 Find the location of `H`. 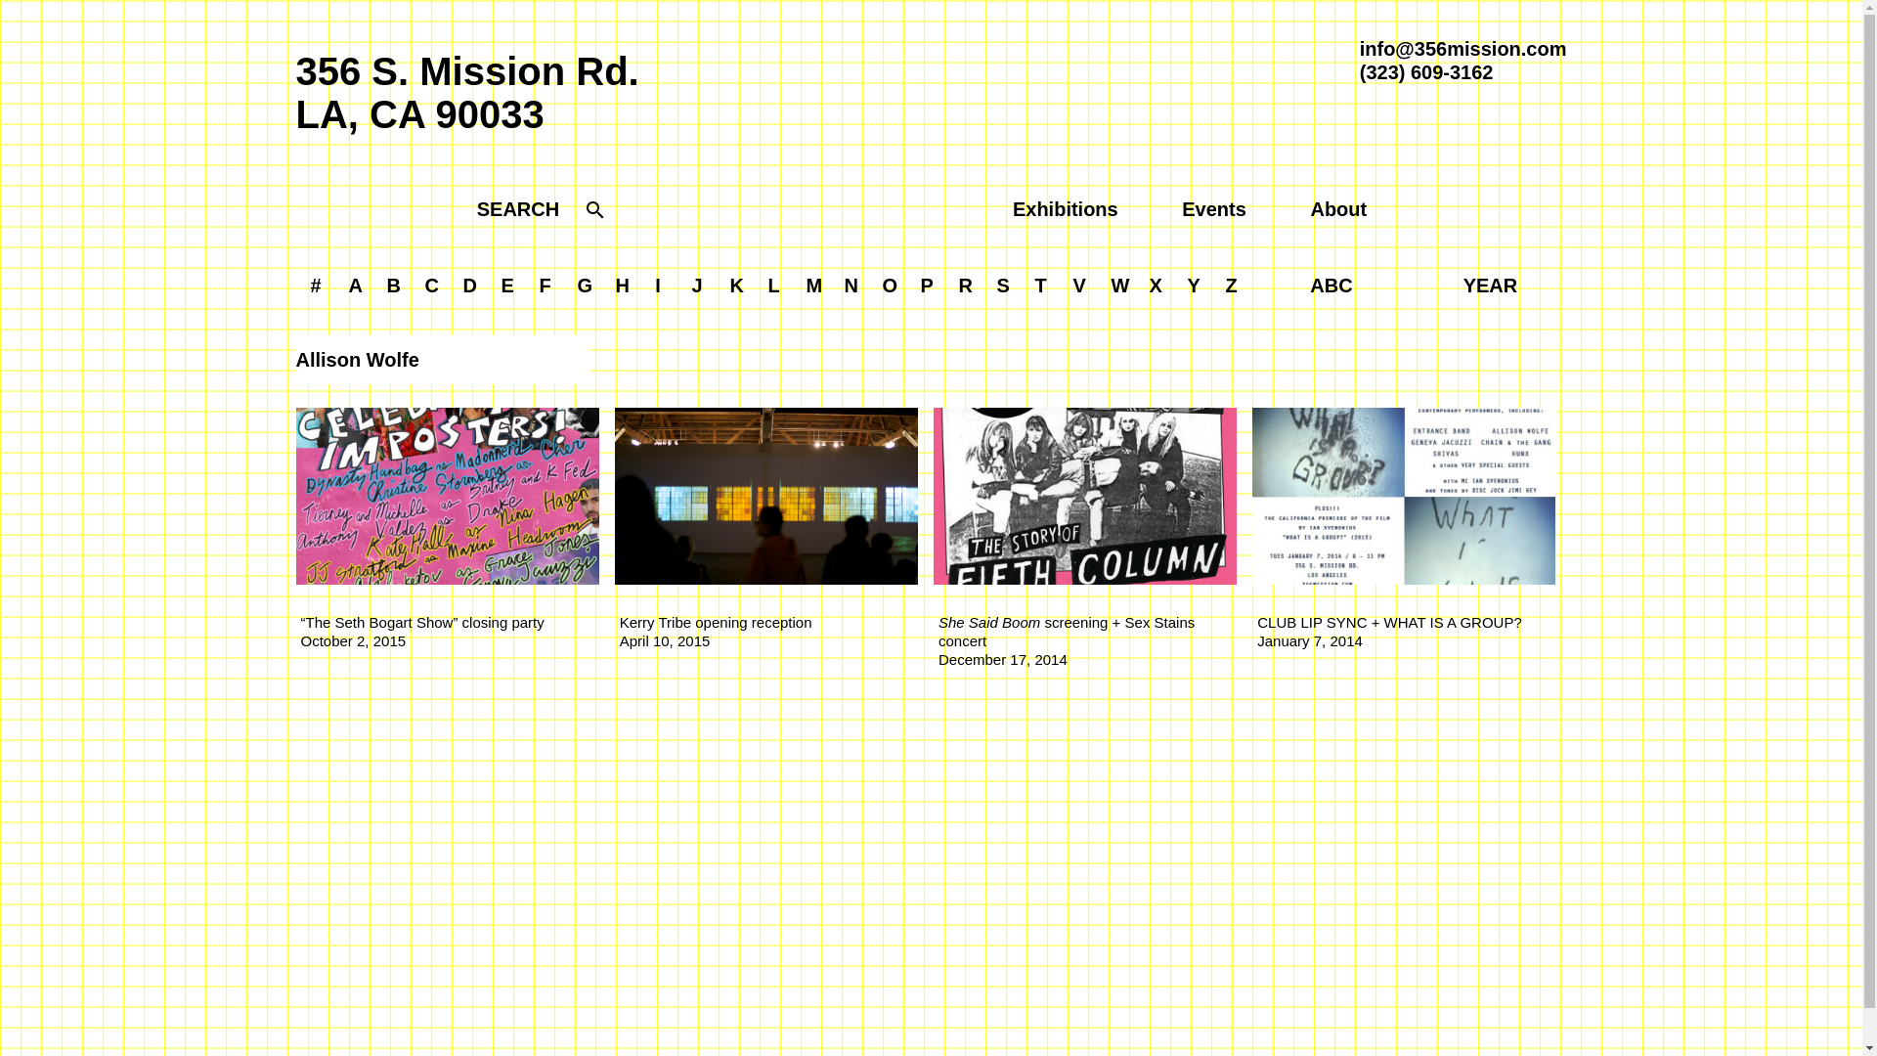

H is located at coordinates (622, 286).